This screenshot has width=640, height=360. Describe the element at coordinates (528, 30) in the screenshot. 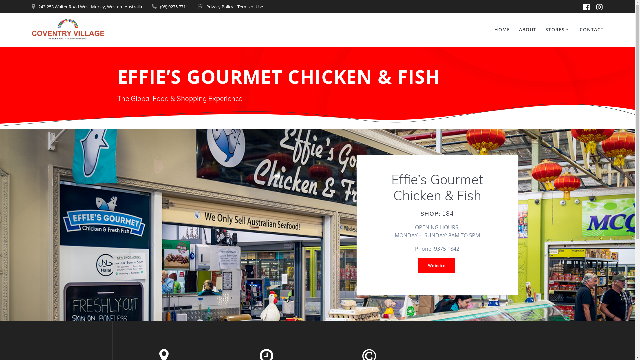

I see `ABOUT` at that location.